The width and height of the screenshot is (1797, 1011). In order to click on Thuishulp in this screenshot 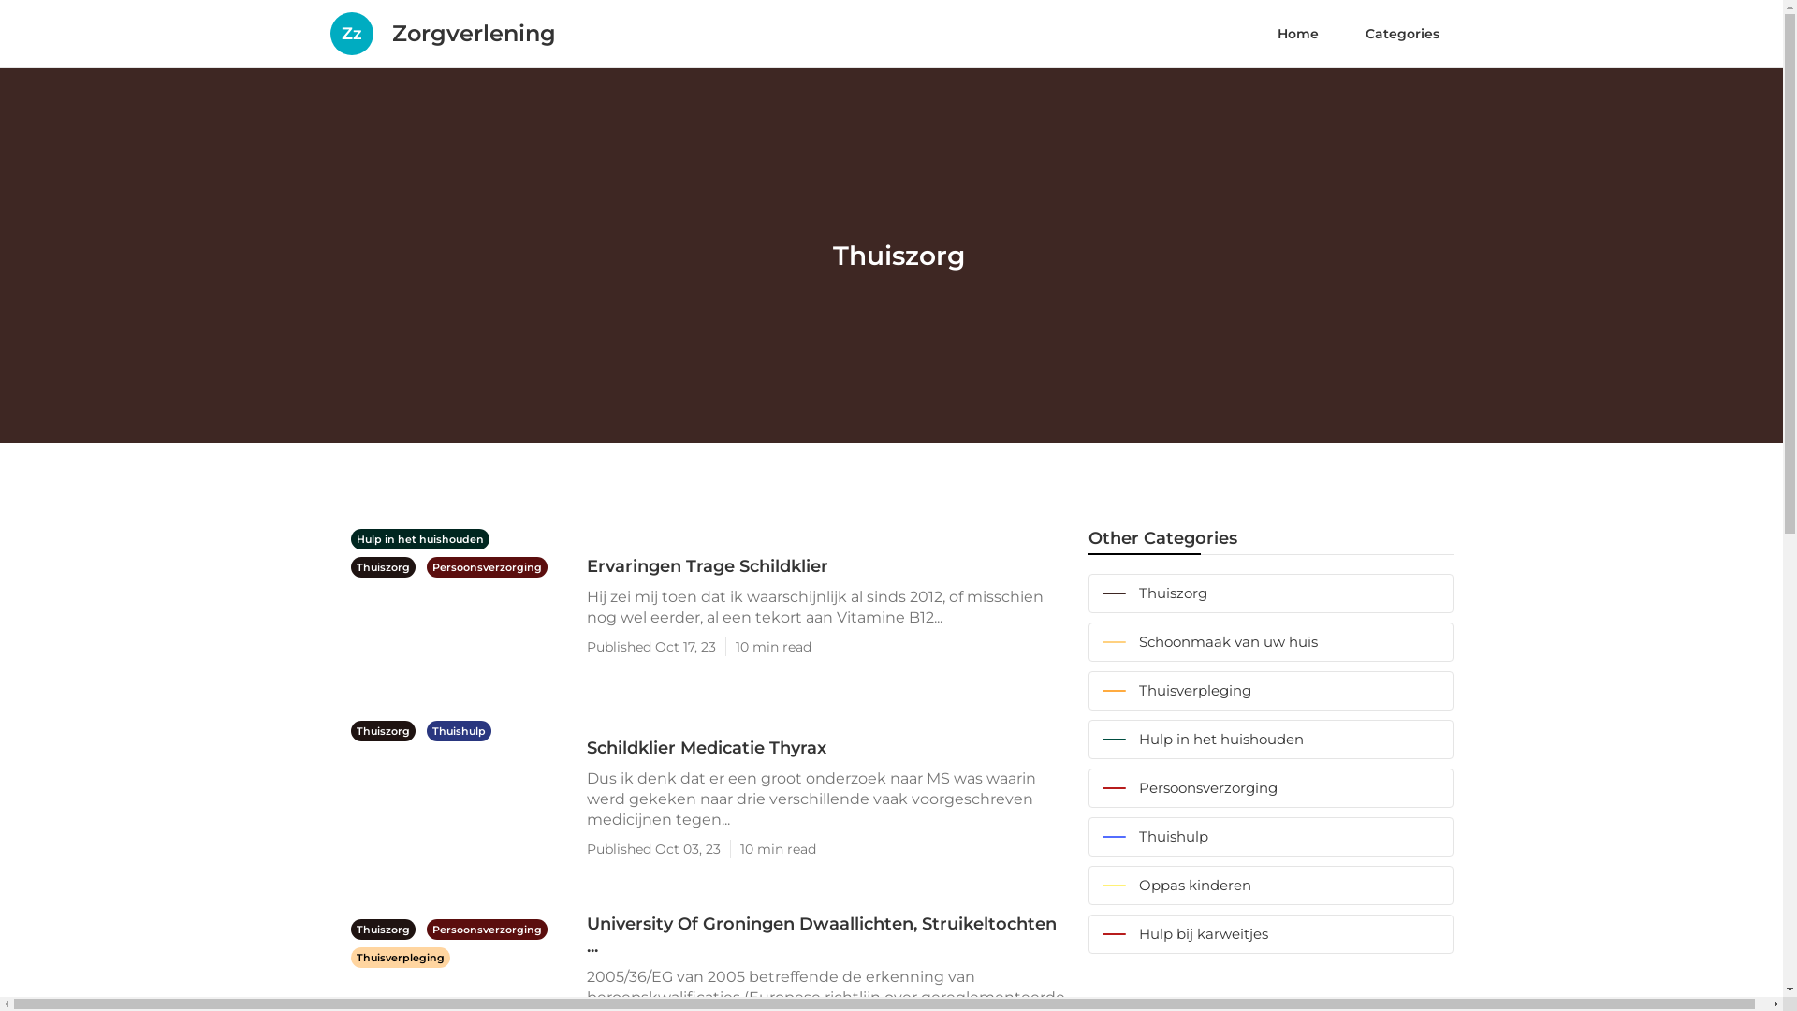, I will do `click(1270, 837)`.